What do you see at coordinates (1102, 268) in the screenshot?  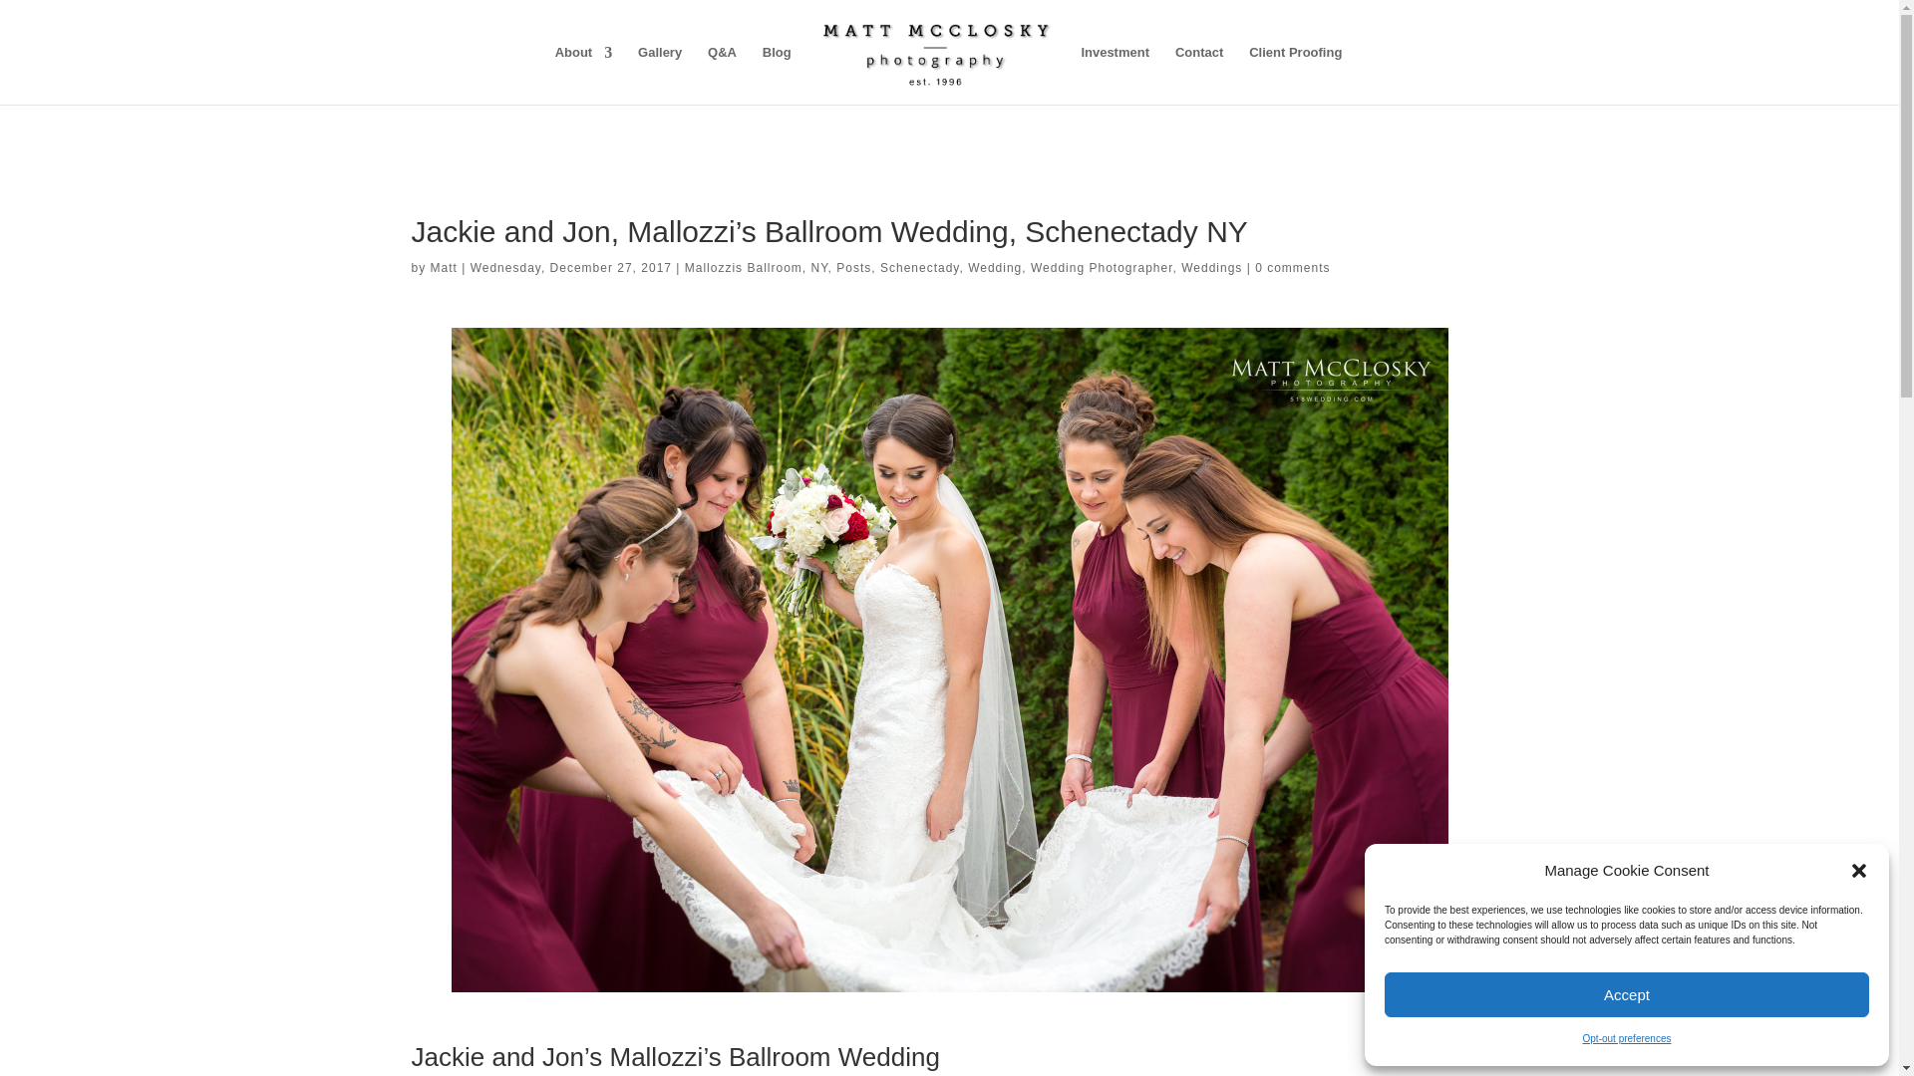 I see `Wedding Photographer` at bounding box center [1102, 268].